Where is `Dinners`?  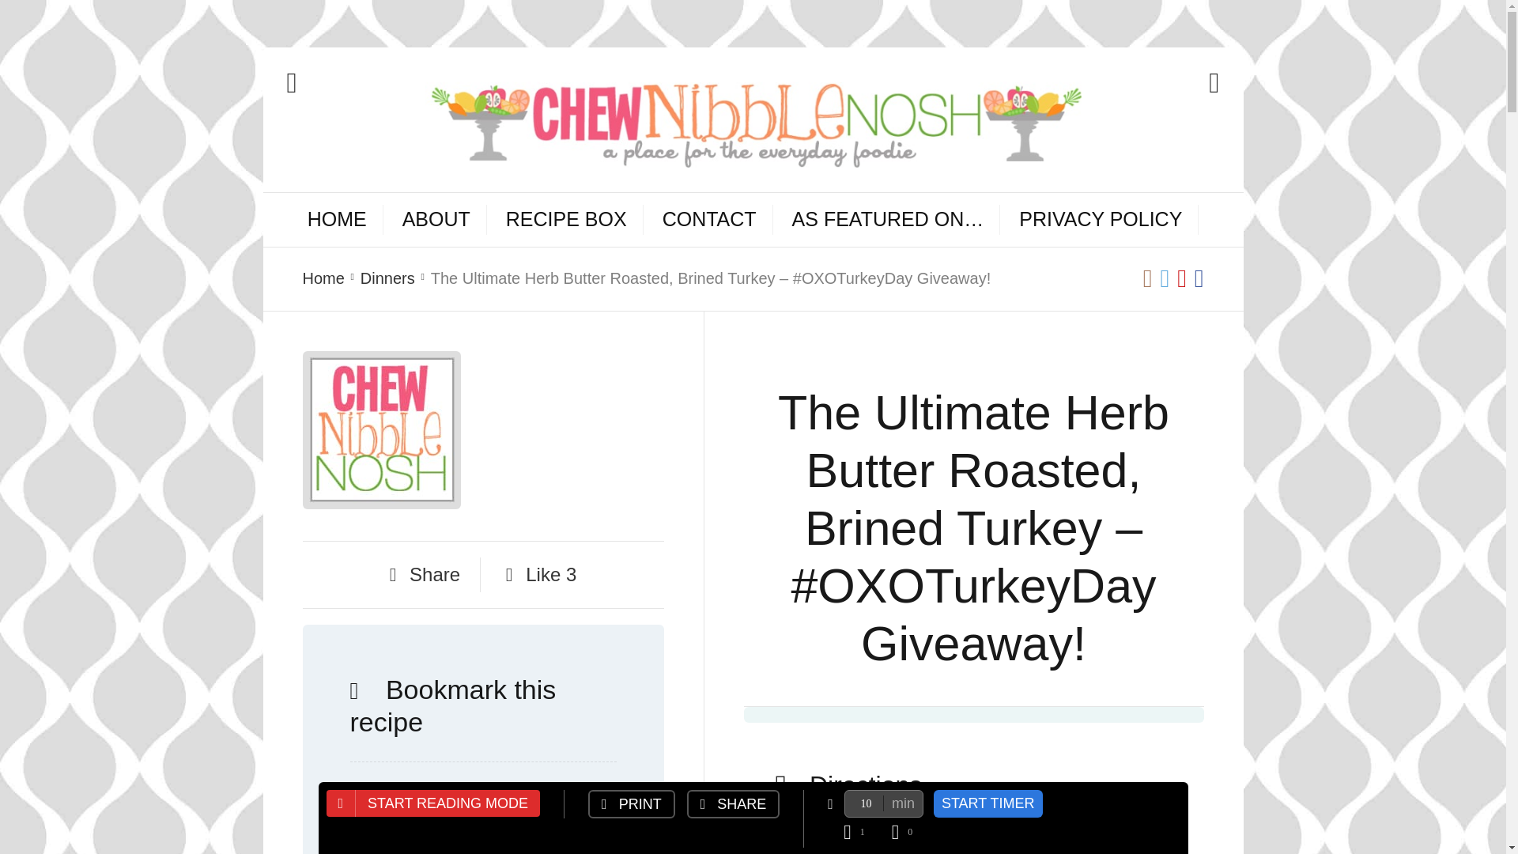 Dinners is located at coordinates (387, 278).